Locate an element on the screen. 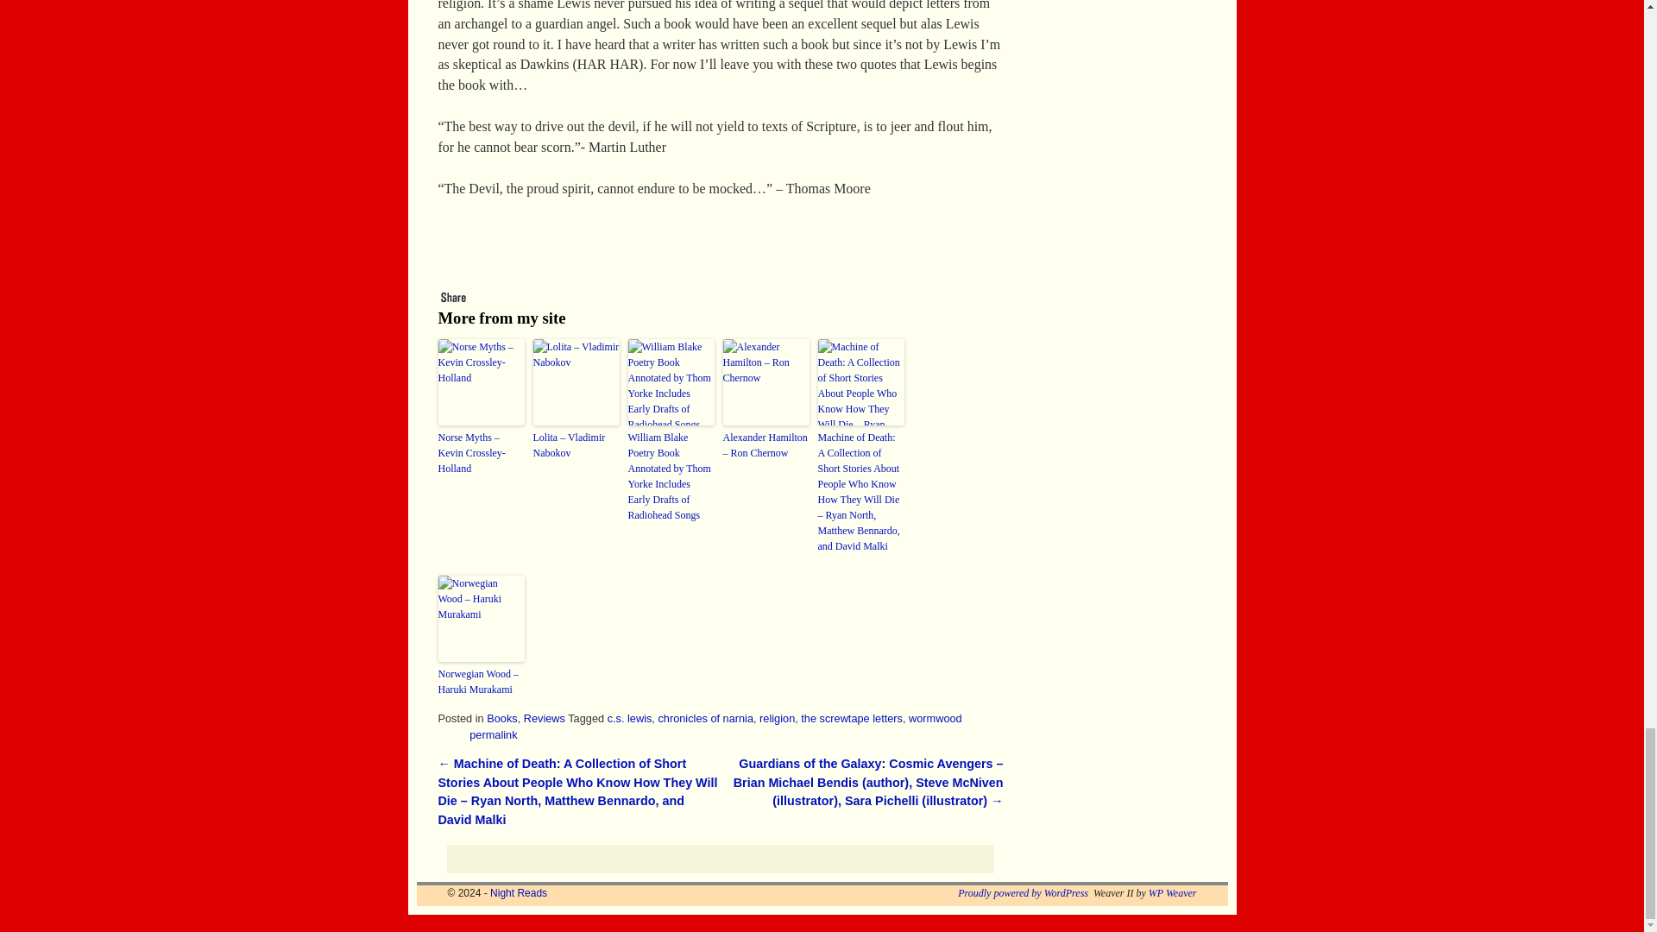  chronicles of narnia is located at coordinates (706, 718).